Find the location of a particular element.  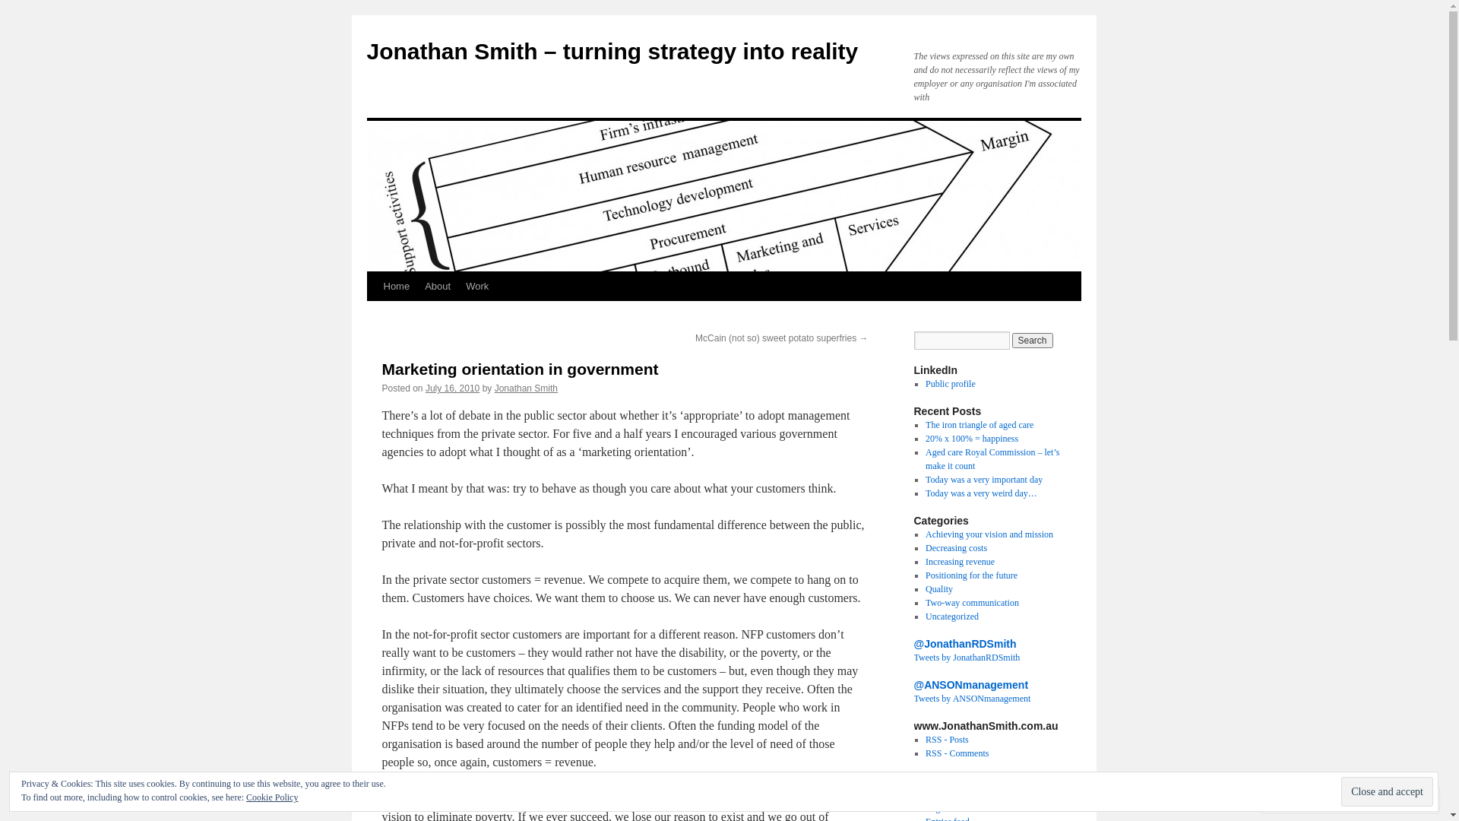

Public profile is located at coordinates (951, 384).